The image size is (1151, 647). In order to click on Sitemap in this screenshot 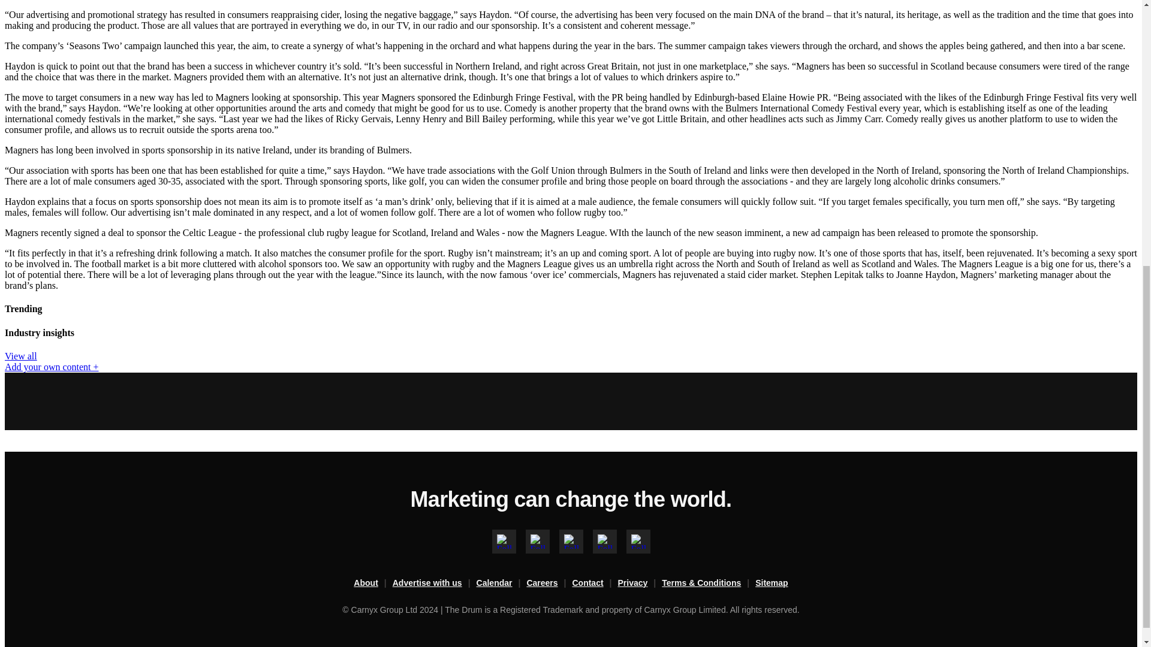, I will do `click(771, 583)`.